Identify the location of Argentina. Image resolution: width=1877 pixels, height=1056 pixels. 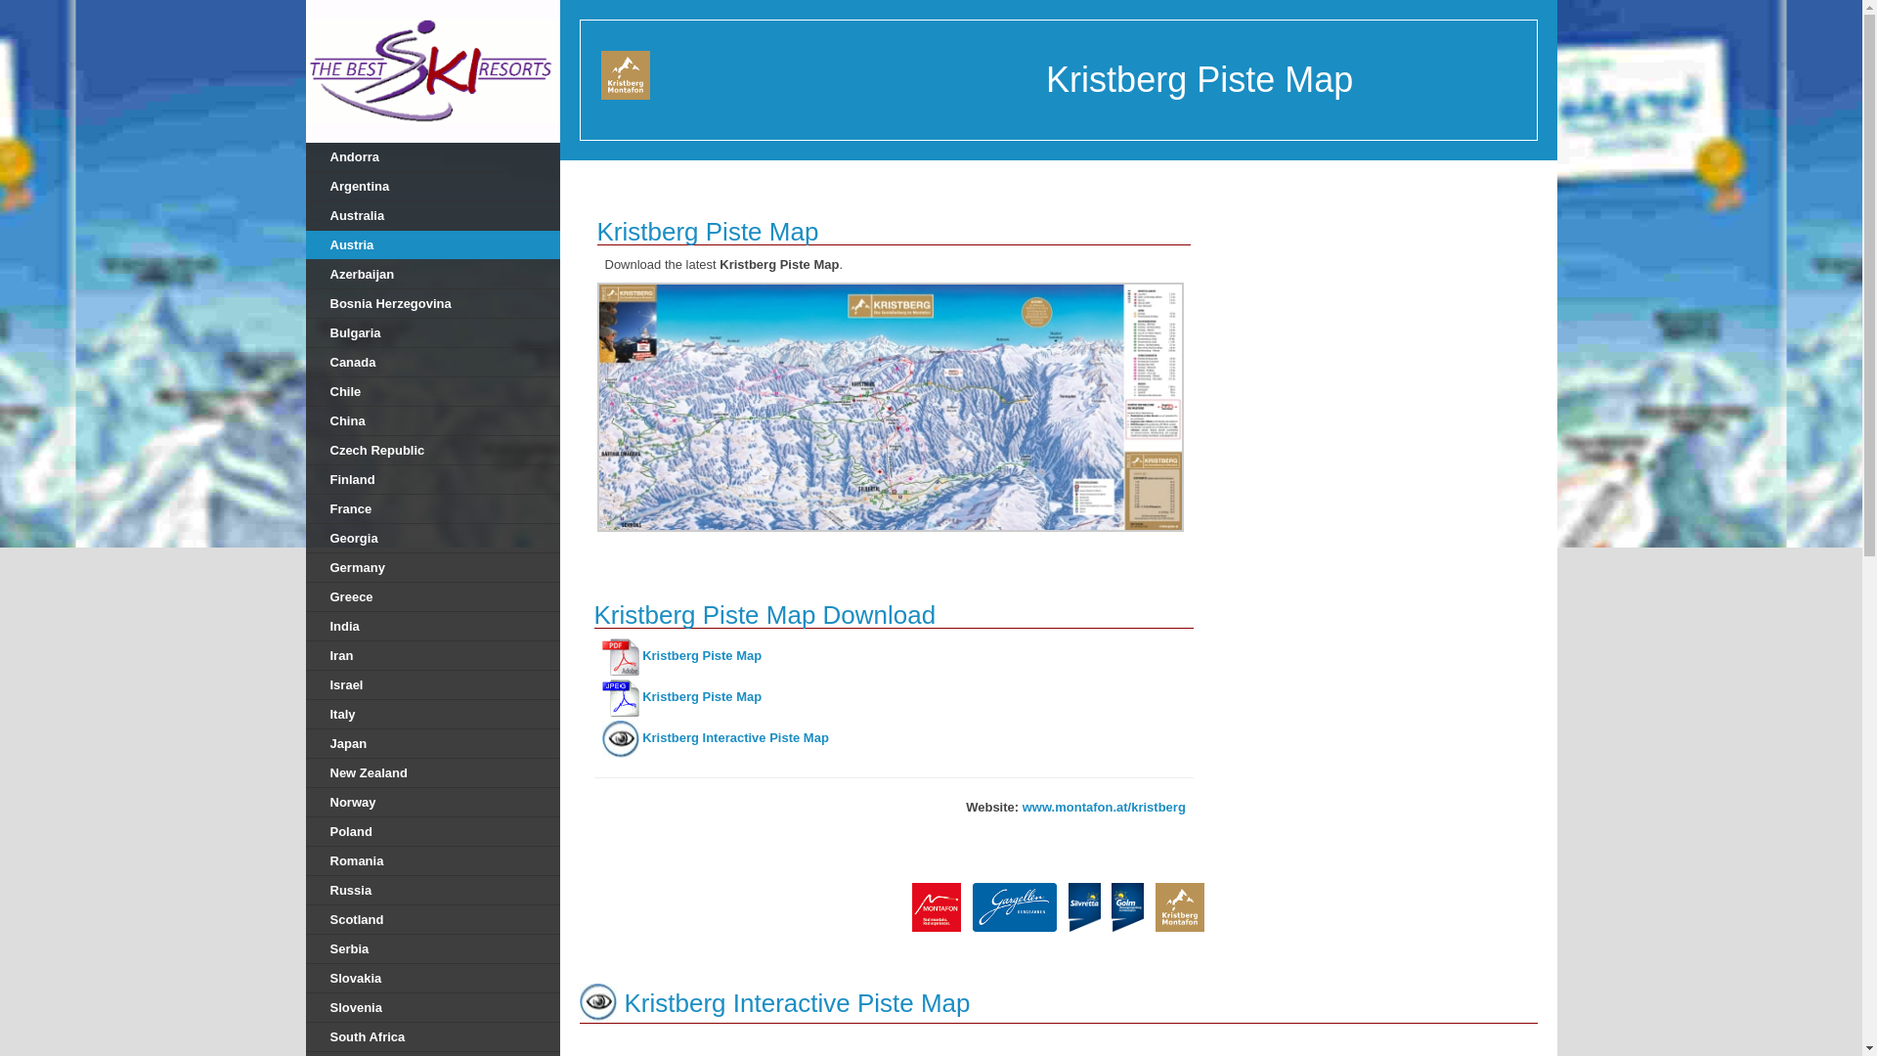
(432, 187).